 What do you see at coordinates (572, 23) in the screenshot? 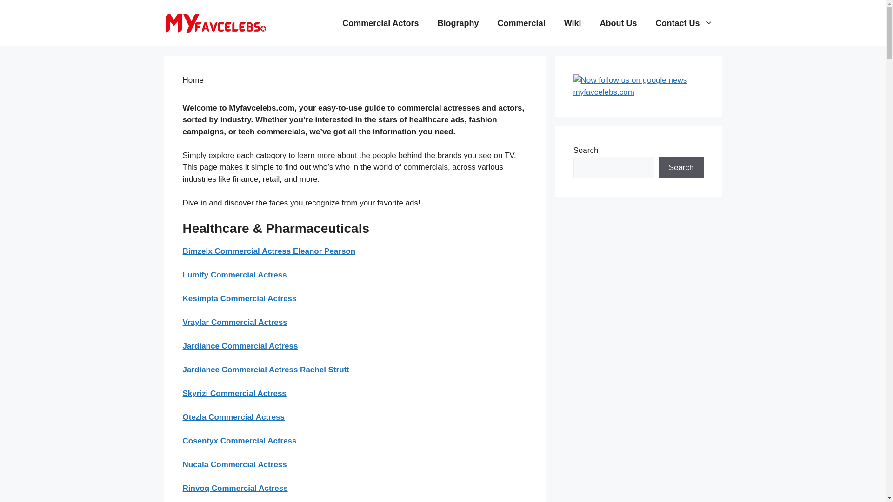
I see `Wiki` at bounding box center [572, 23].